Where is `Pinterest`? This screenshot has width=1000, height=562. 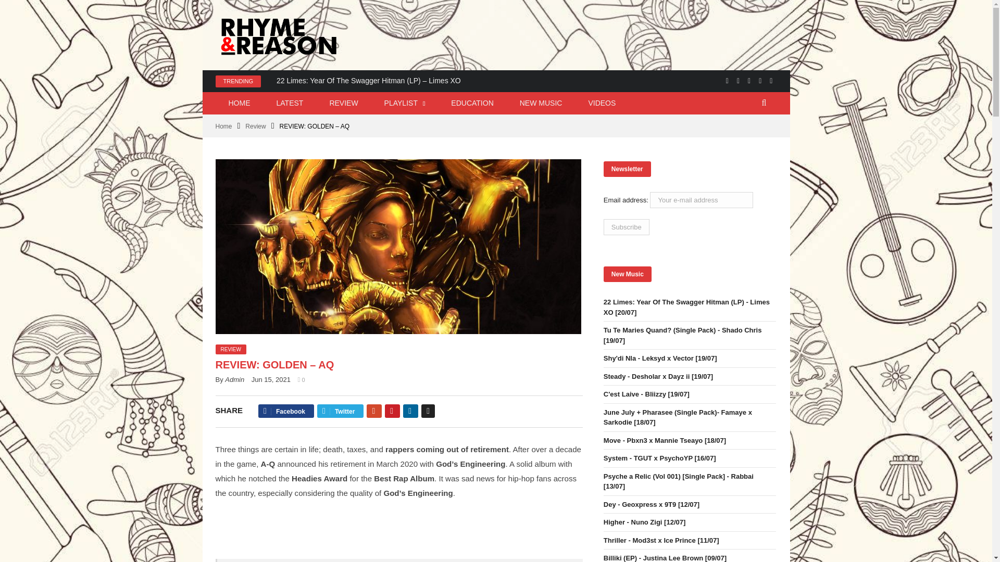 Pinterest is located at coordinates (393, 411).